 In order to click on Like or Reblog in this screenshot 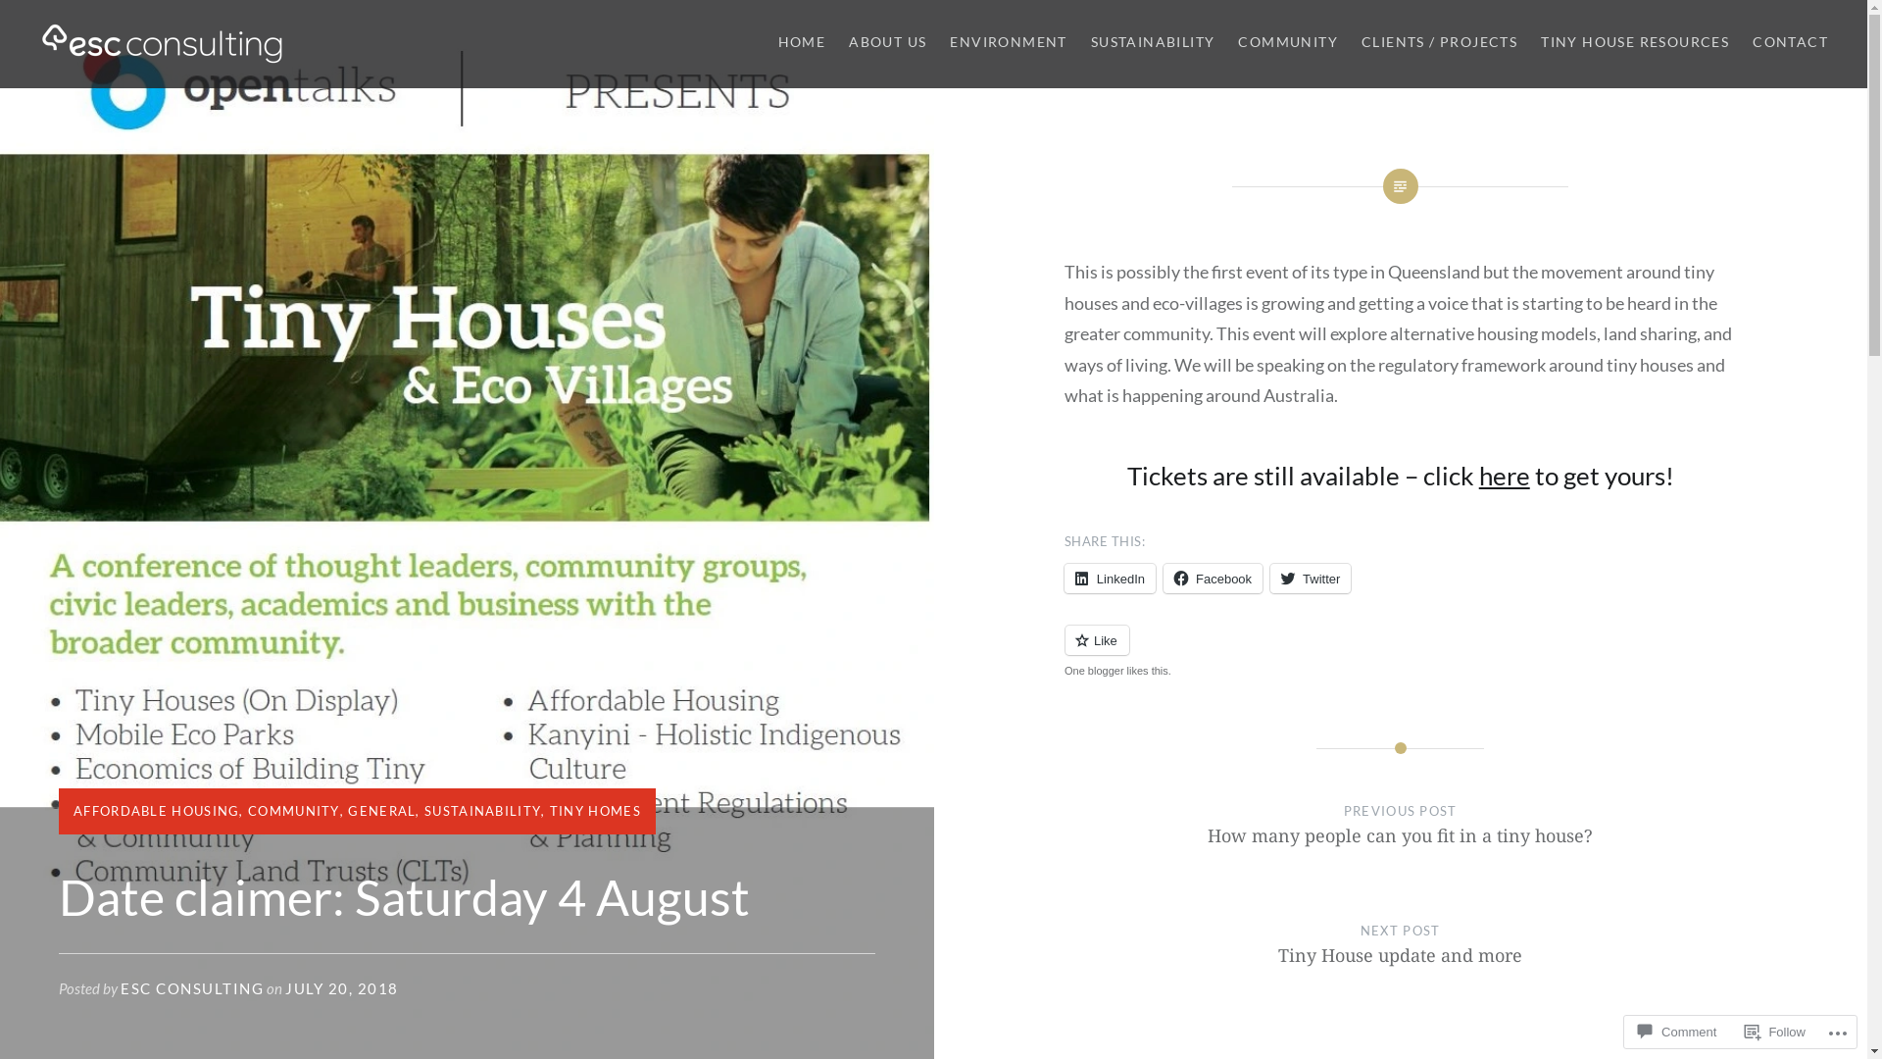, I will do `click(1401, 651)`.